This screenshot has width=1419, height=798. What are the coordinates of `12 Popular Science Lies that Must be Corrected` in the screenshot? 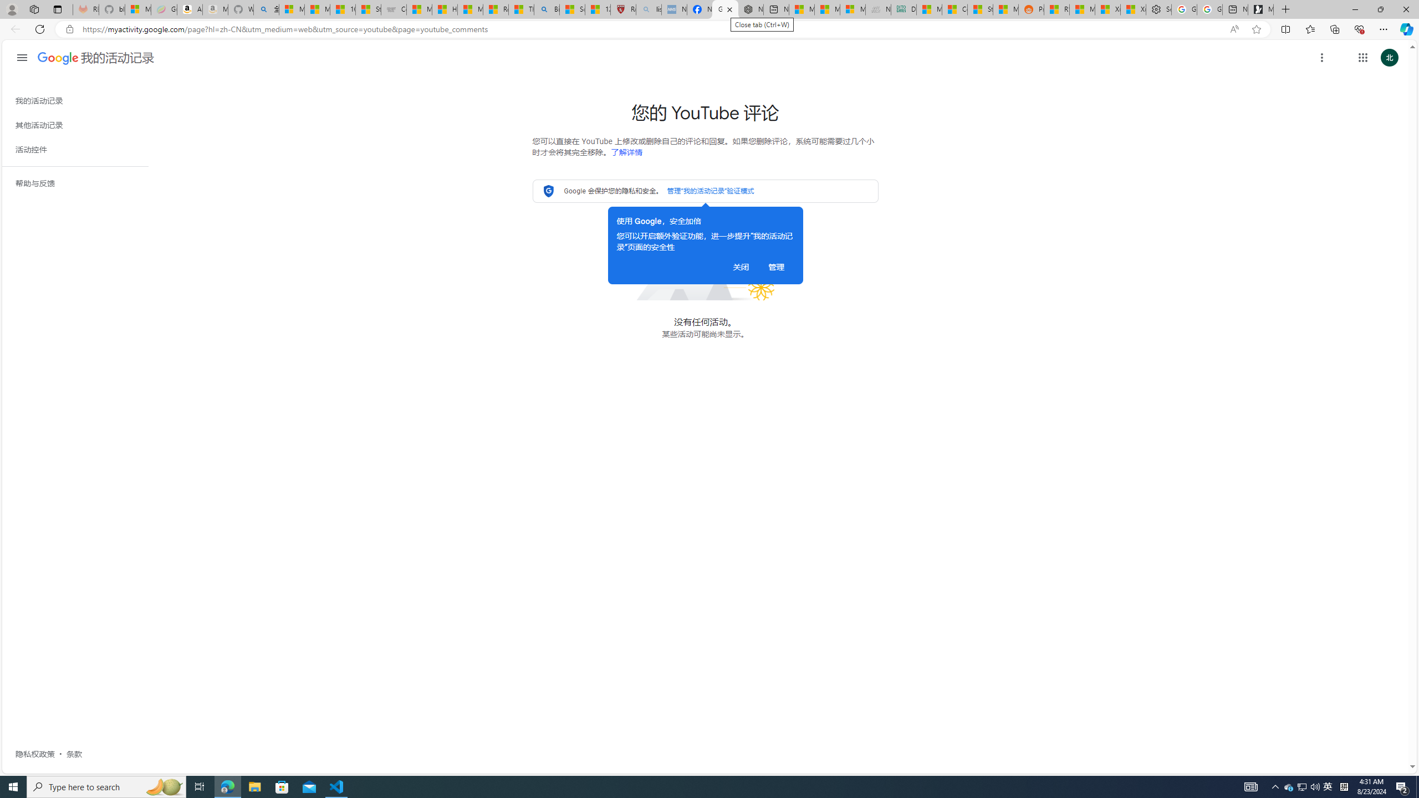 It's located at (598, 9).